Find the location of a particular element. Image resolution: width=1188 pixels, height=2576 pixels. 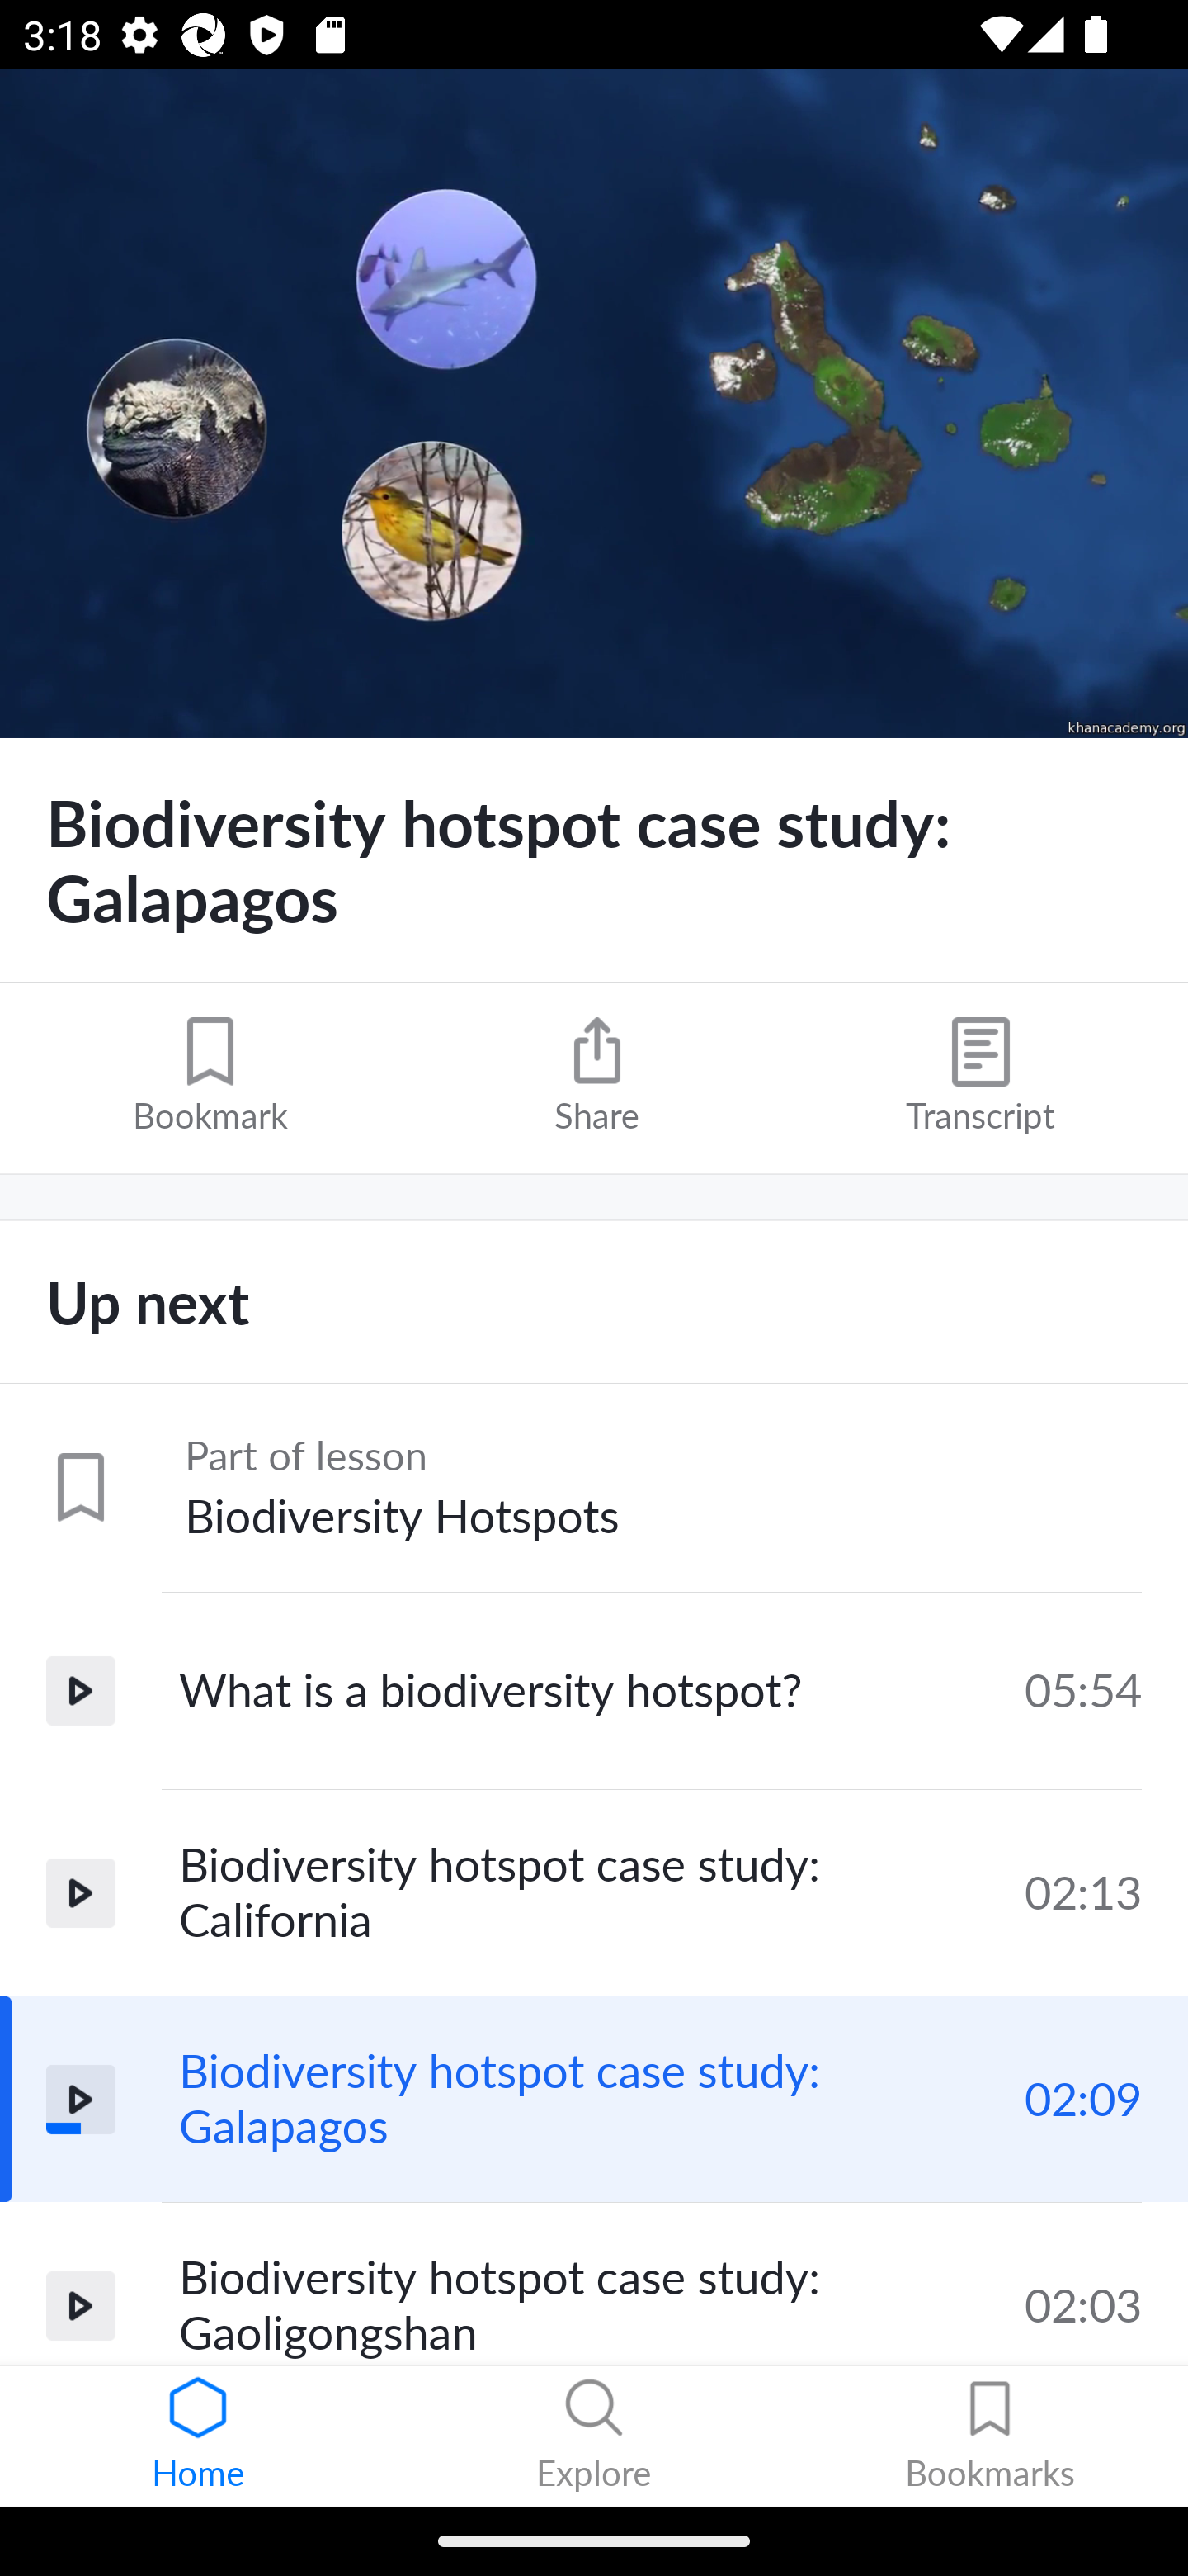

What is a biodiversity hotspot? 05:54 is located at coordinates (594, 1691).